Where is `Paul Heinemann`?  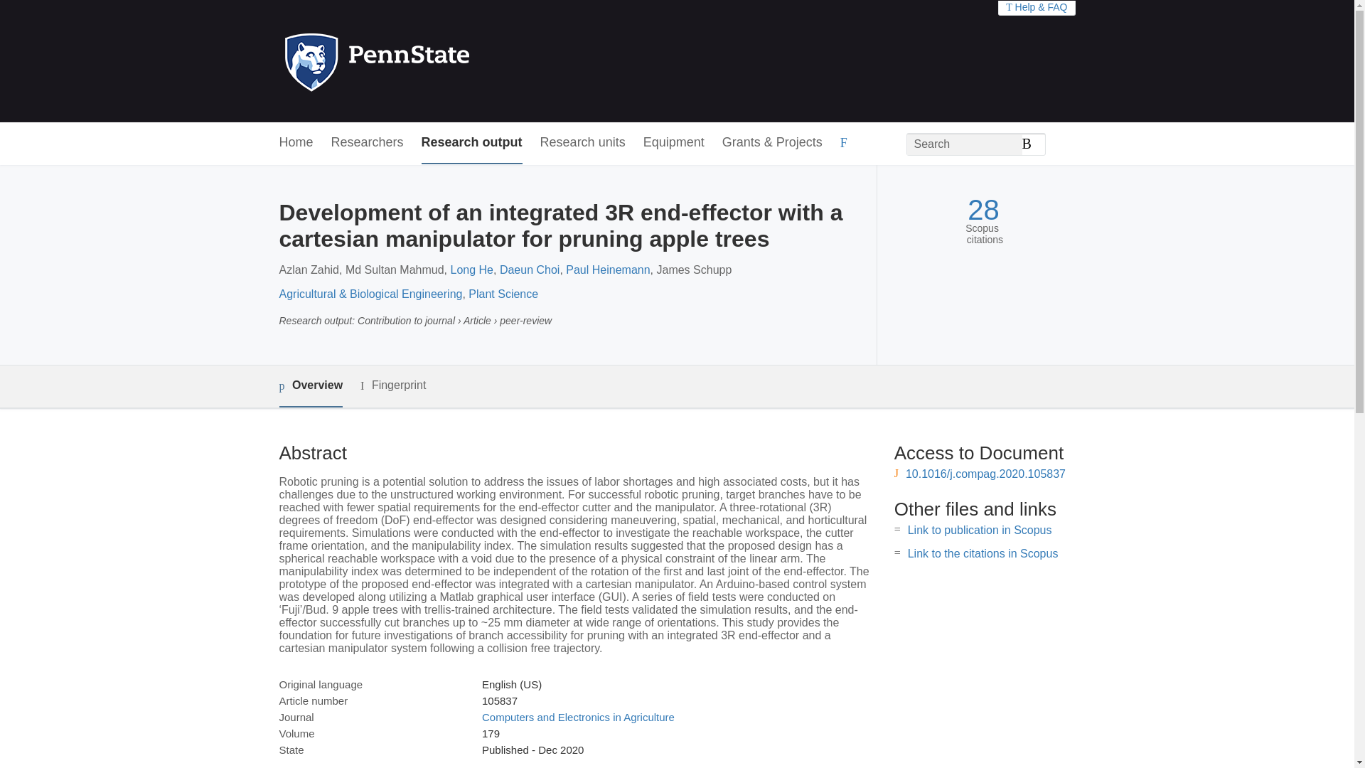
Paul Heinemann is located at coordinates (607, 270).